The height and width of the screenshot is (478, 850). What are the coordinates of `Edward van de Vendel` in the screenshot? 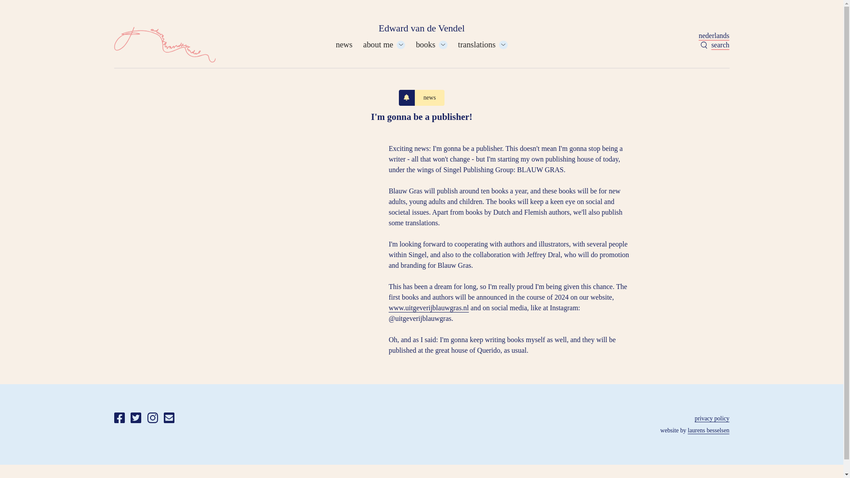 It's located at (421, 28).